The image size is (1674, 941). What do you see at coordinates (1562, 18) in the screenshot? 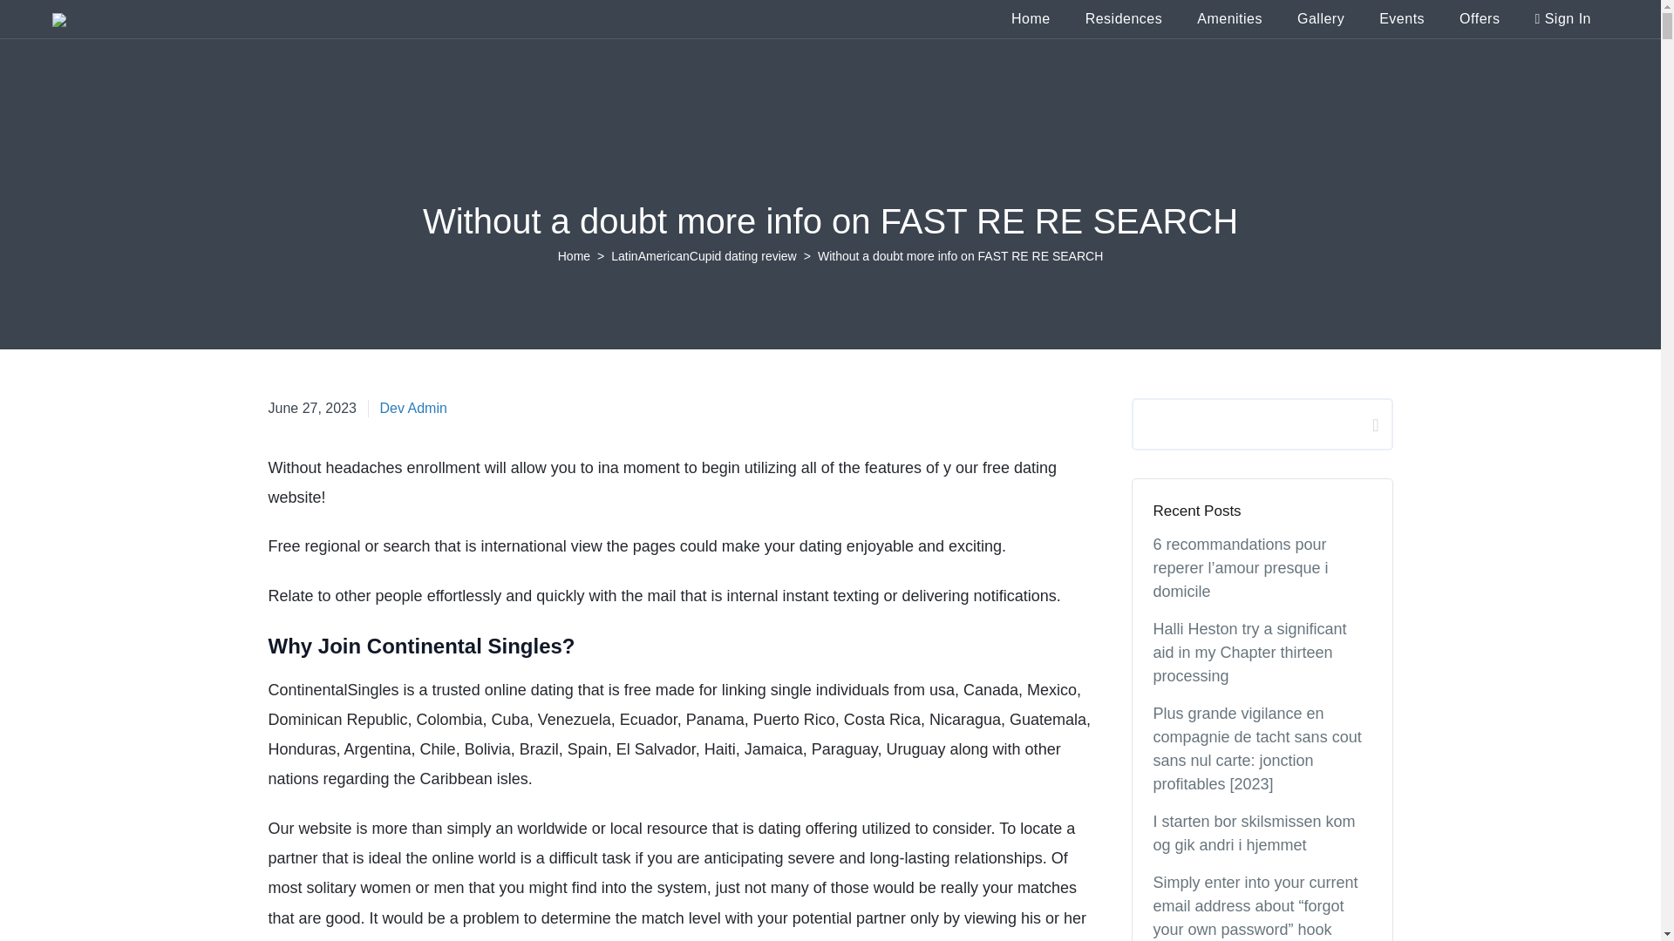
I see `Sign In` at bounding box center [1562, 18].